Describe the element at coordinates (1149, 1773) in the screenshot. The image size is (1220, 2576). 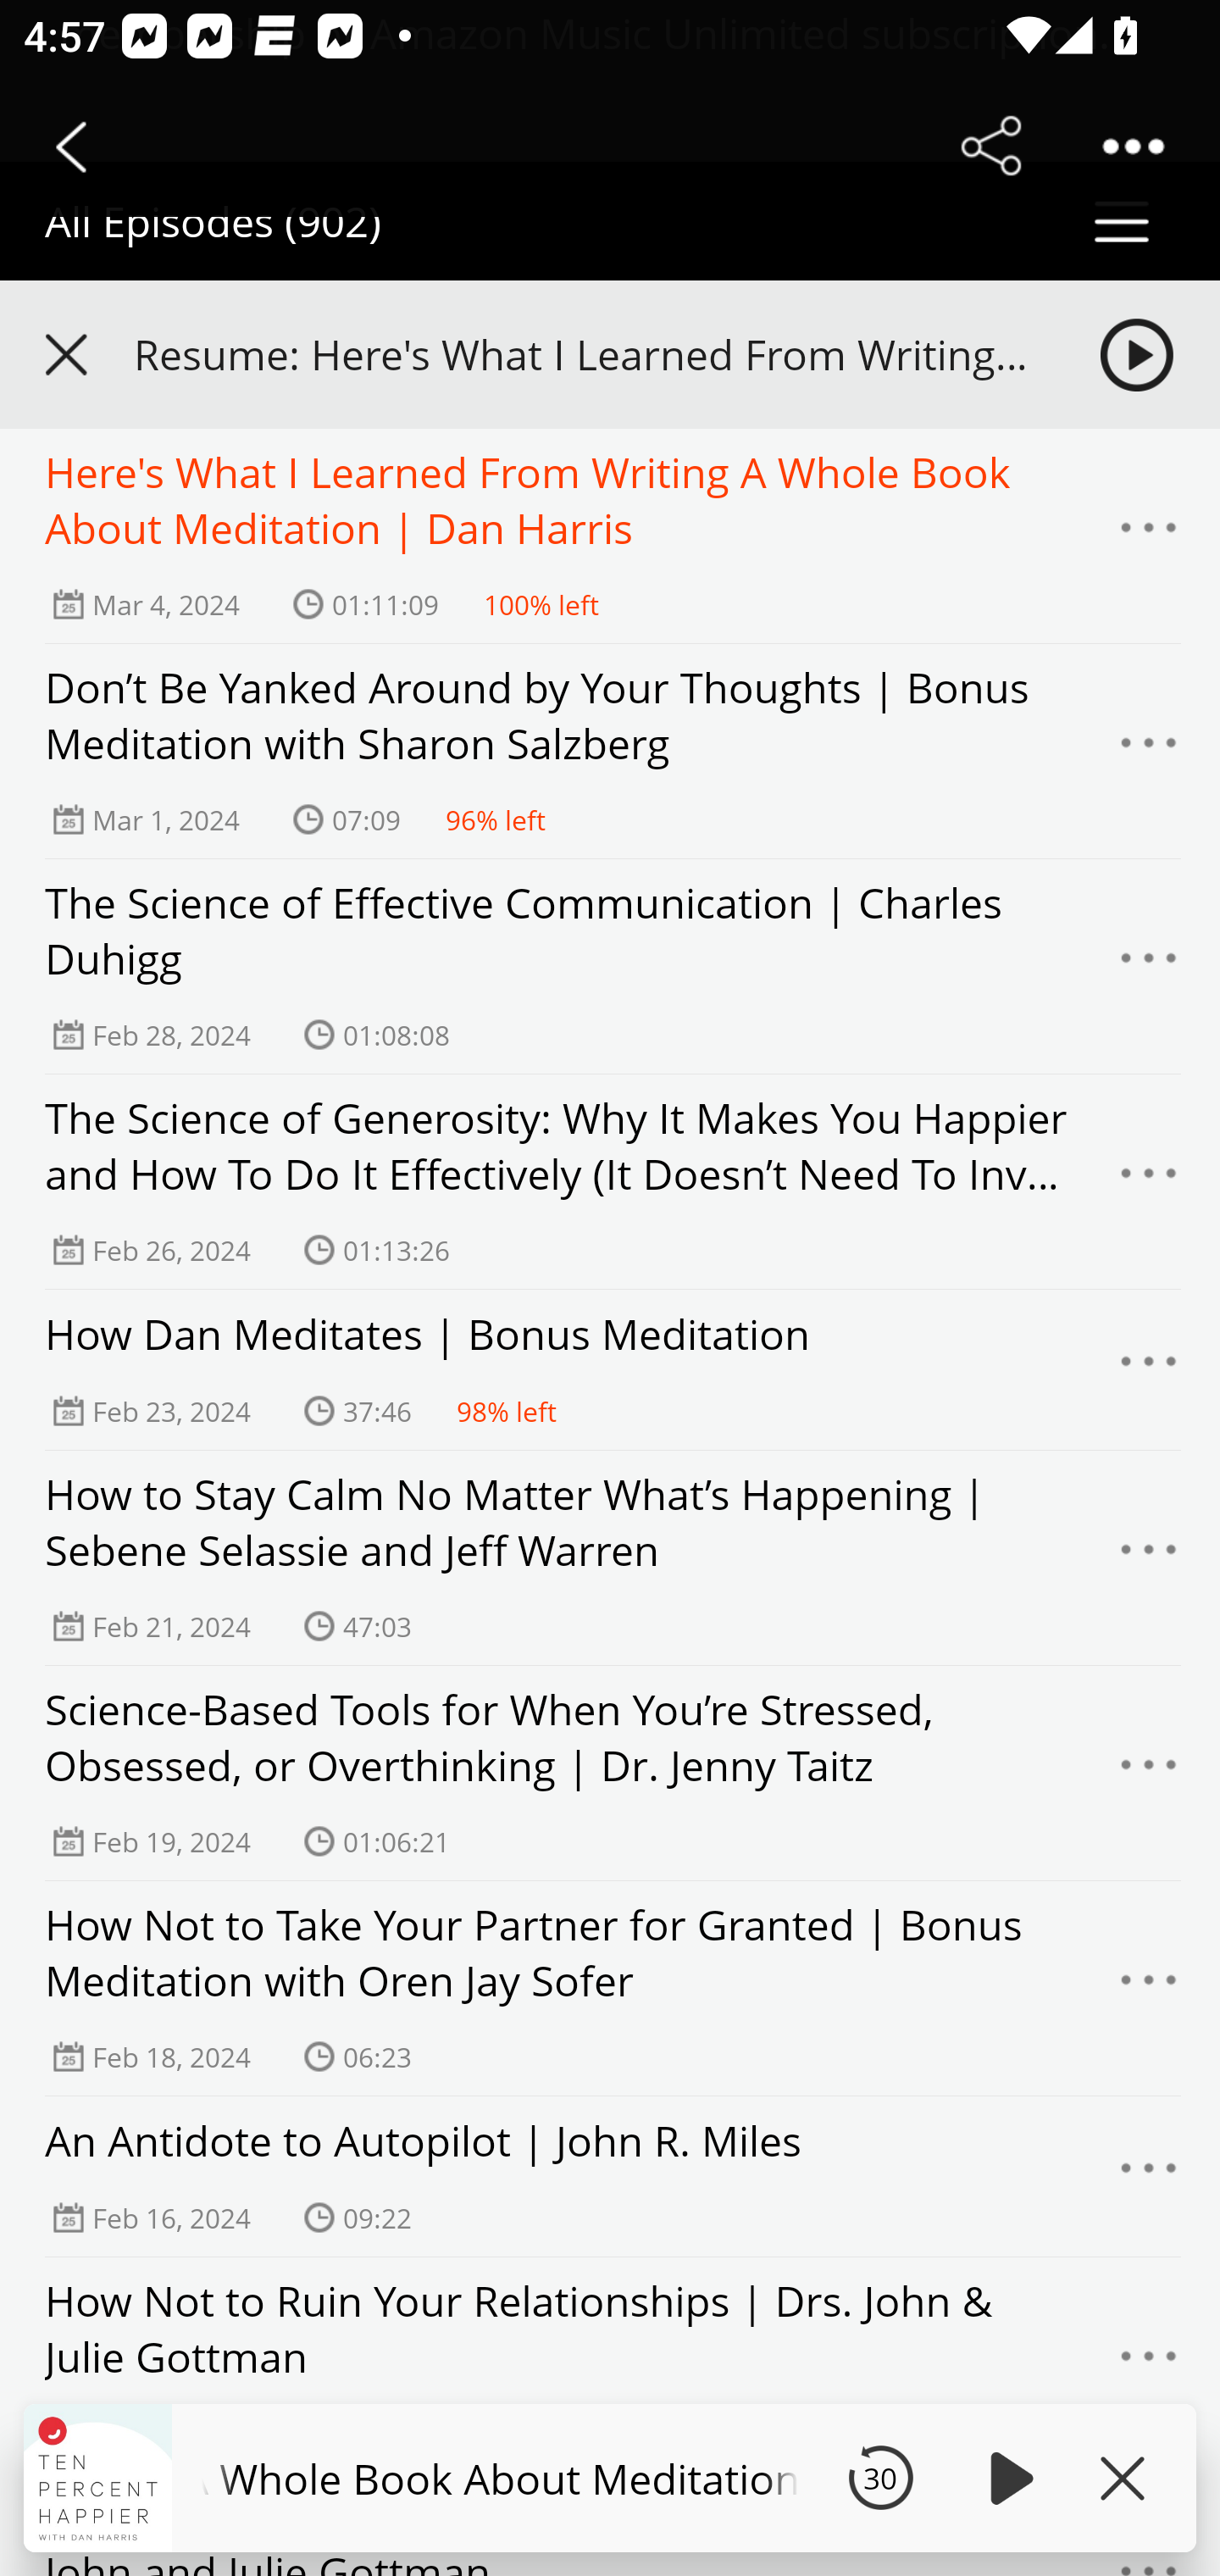
I see `Menu` at that location.